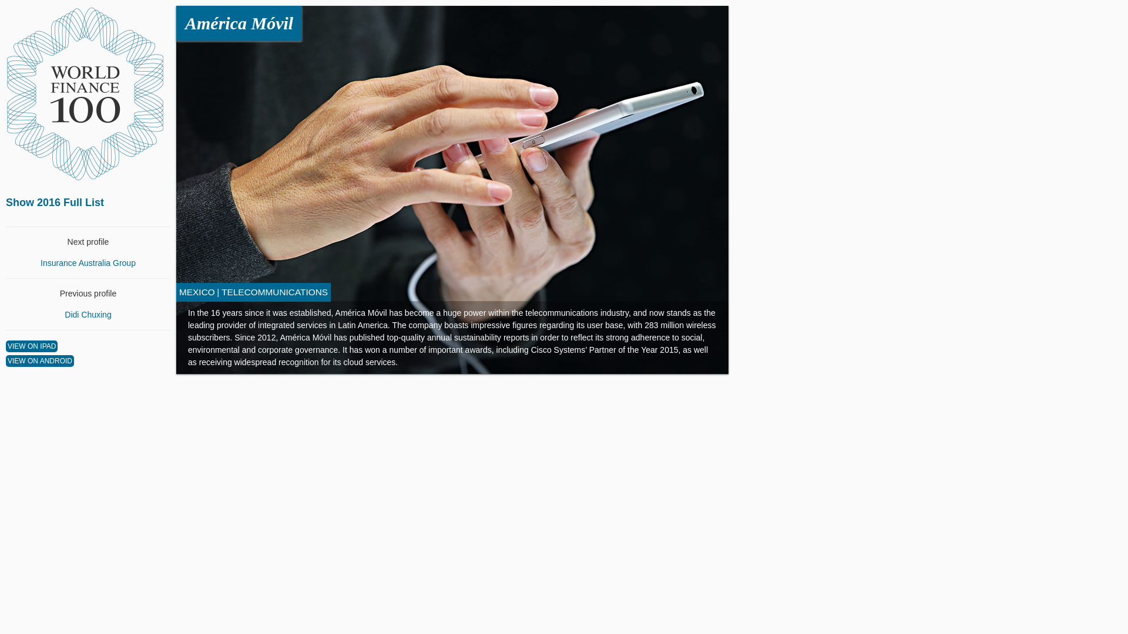  Describe the element at coordinates (88, 262) in the screenshot. I see `Insurance Australia Group` at that location.